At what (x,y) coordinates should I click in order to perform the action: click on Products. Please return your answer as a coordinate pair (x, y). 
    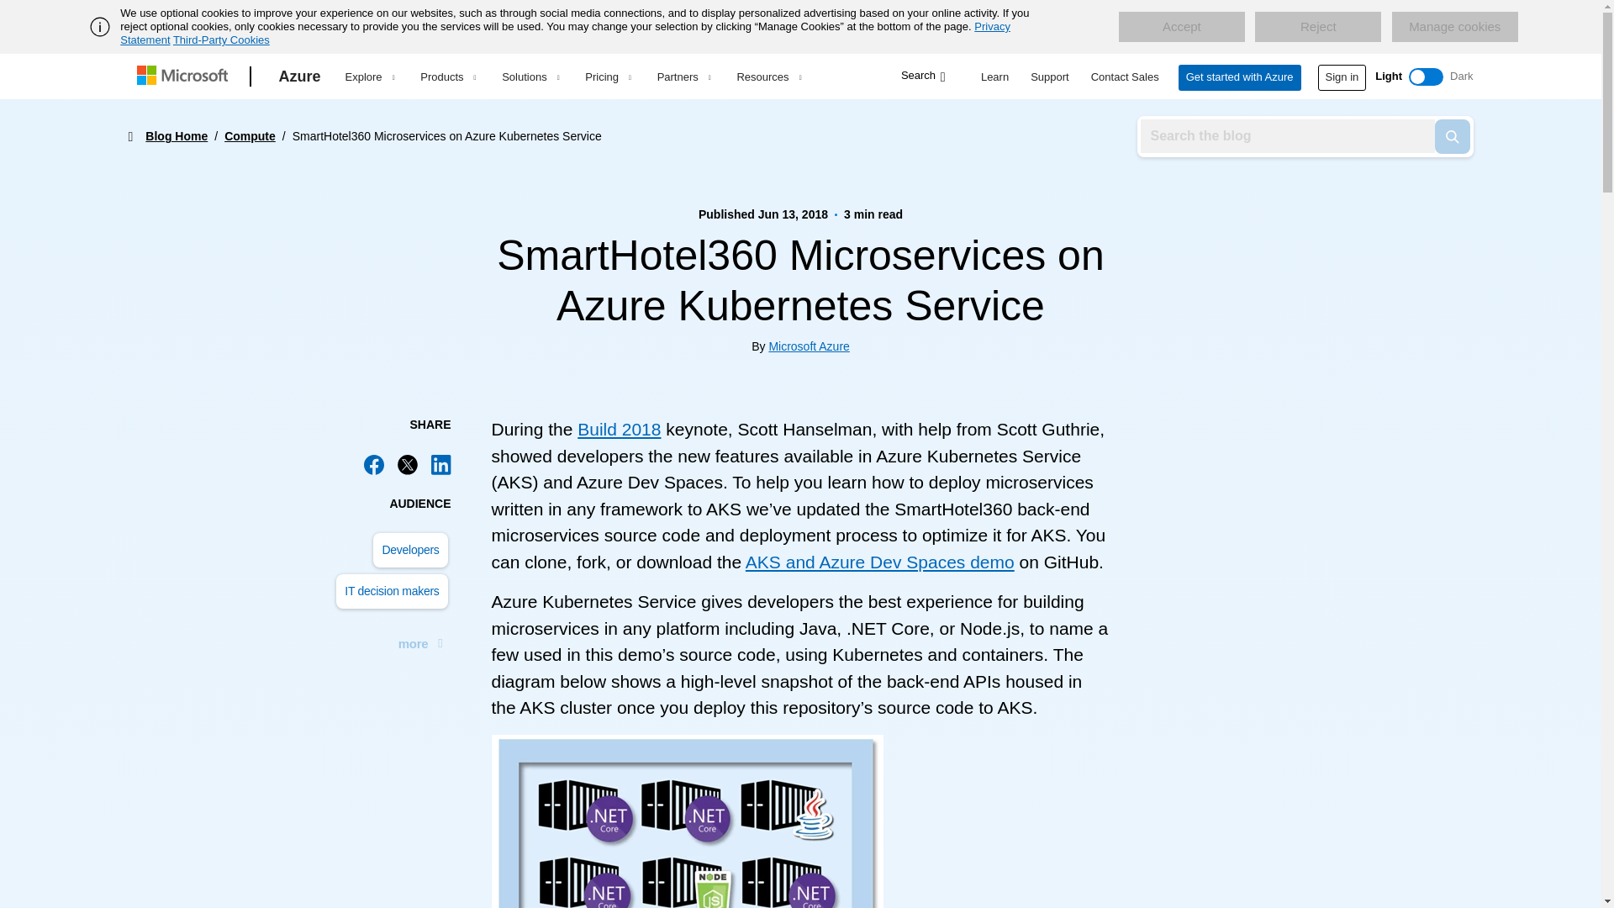
    Looking at the image, I should click on (447, 77).